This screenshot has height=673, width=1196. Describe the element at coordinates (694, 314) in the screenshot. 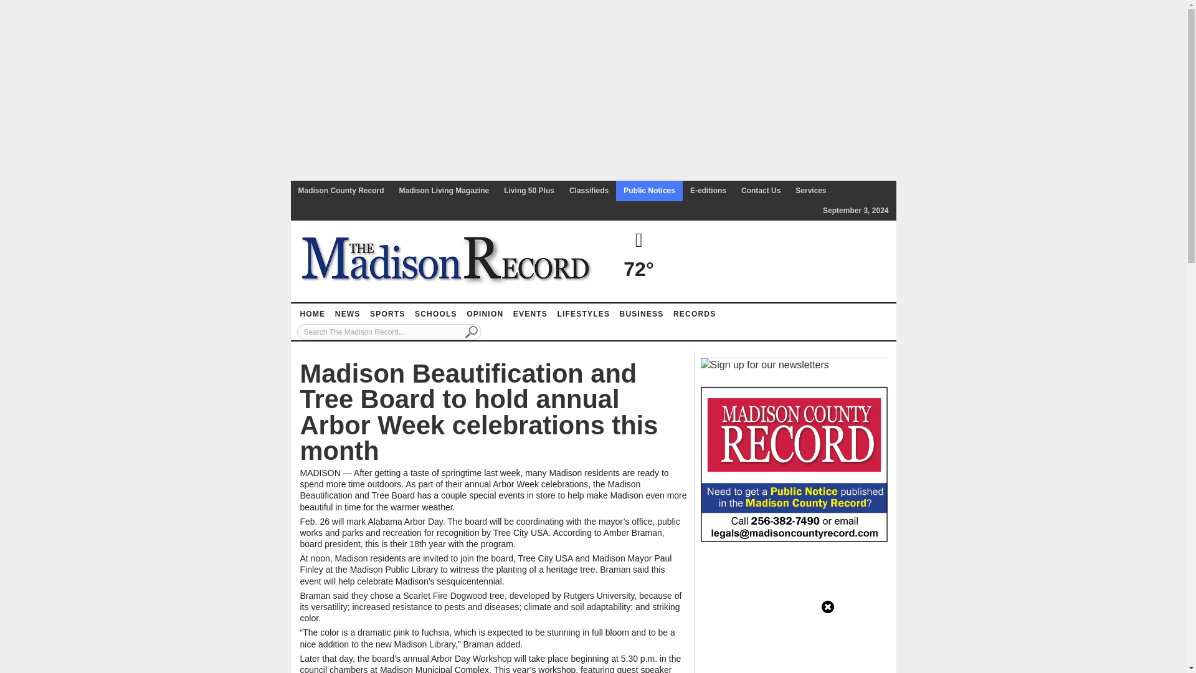

I see `RECORDS` at that location.